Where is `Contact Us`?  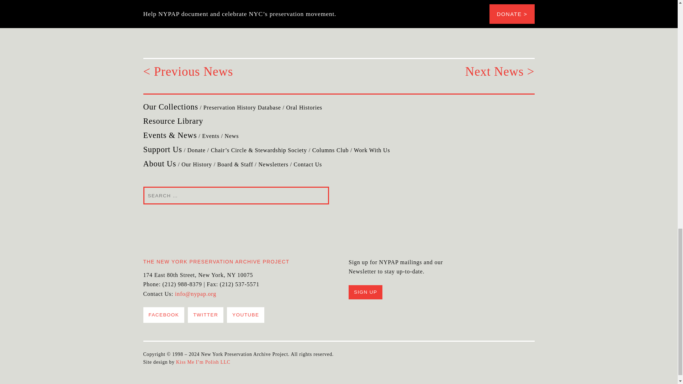 Contact Us is located at coordinates (308, 164).